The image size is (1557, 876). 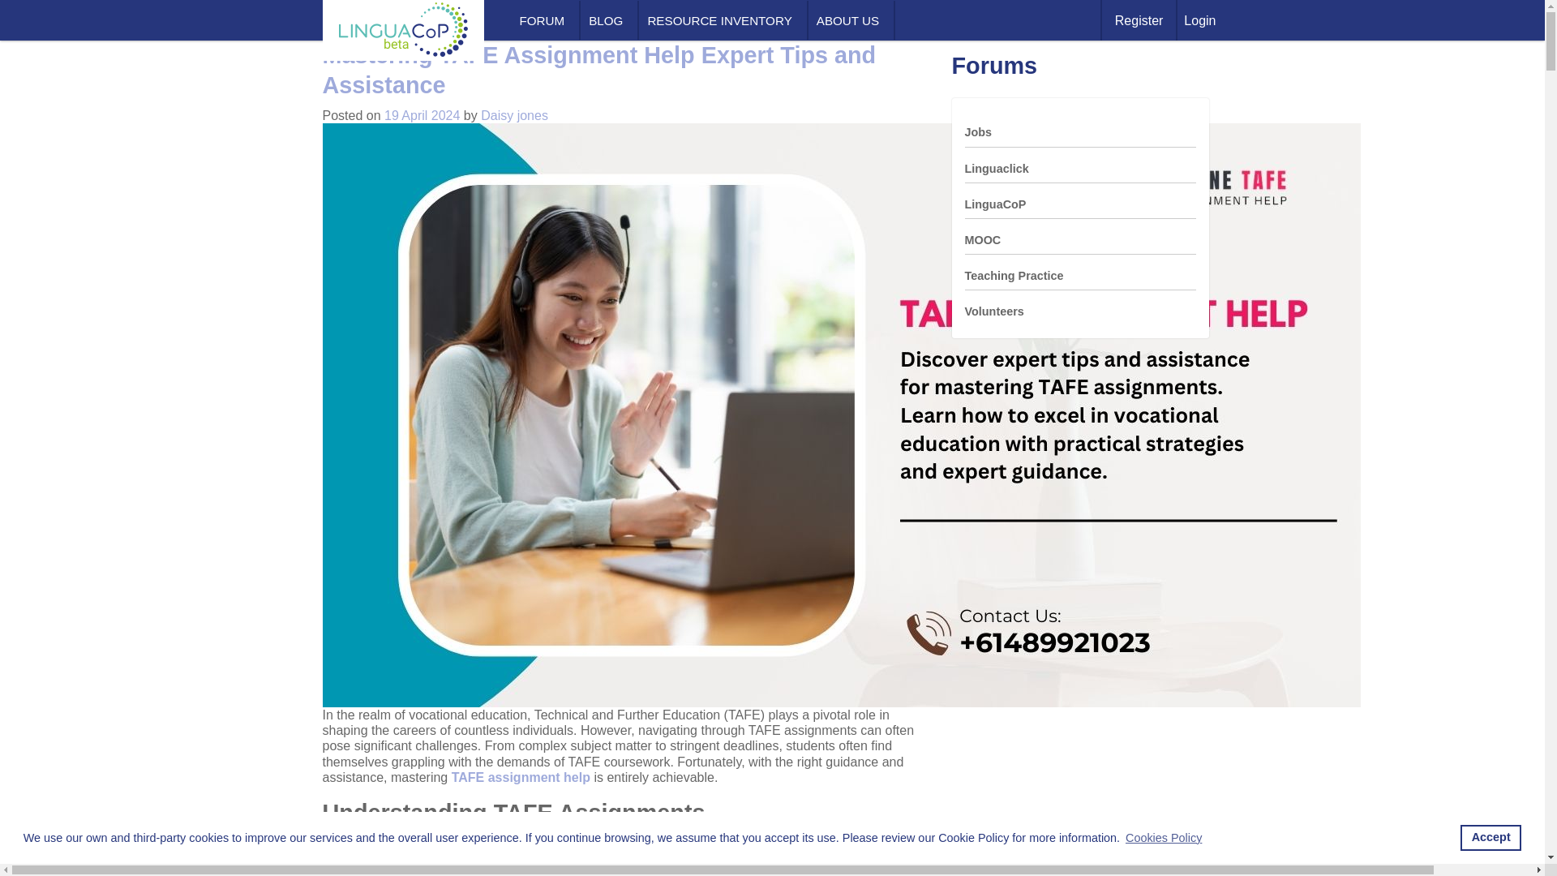 What do you see at coordinates (608, 20) in the screenshot?
I see `Blog` at bounding box center [608, 20].